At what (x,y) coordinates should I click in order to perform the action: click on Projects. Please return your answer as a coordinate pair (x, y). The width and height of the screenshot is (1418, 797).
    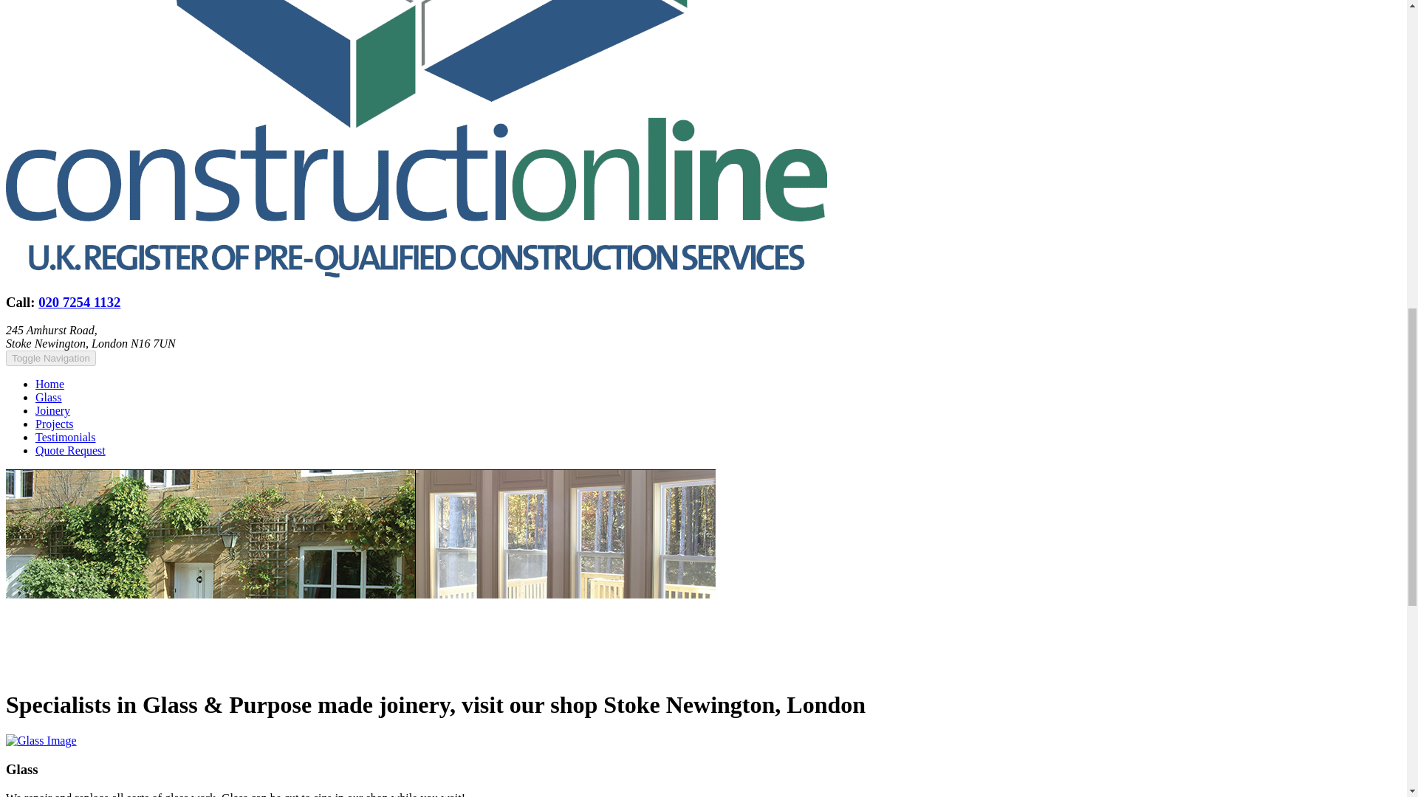
    Looking at the image, I should click on (55, 424).